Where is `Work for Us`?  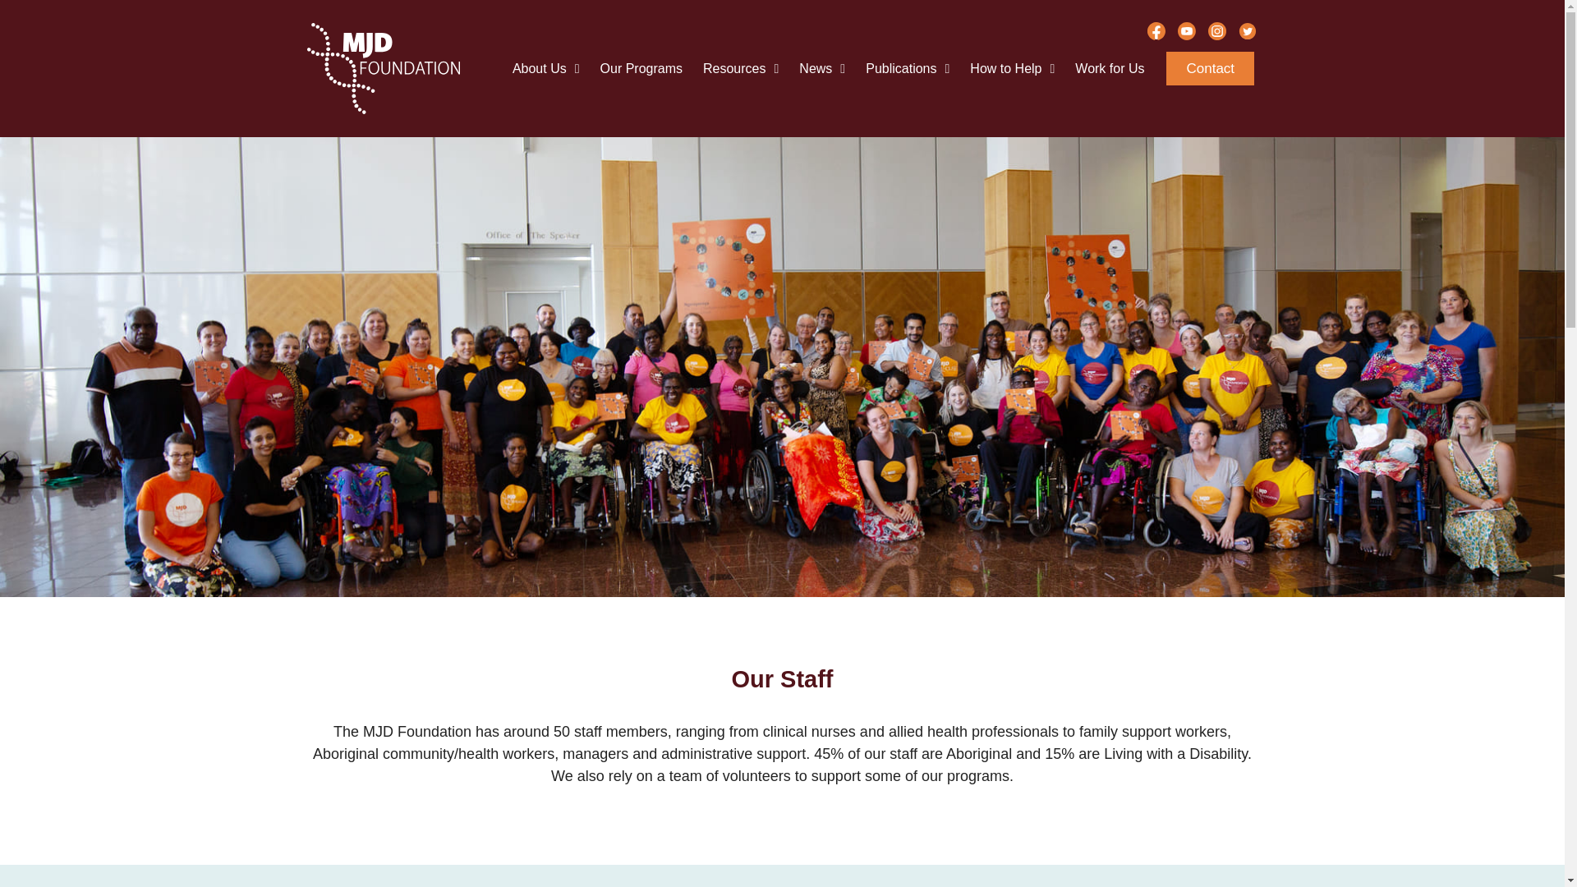
Work for Us is located at coordinates (1110, 68).